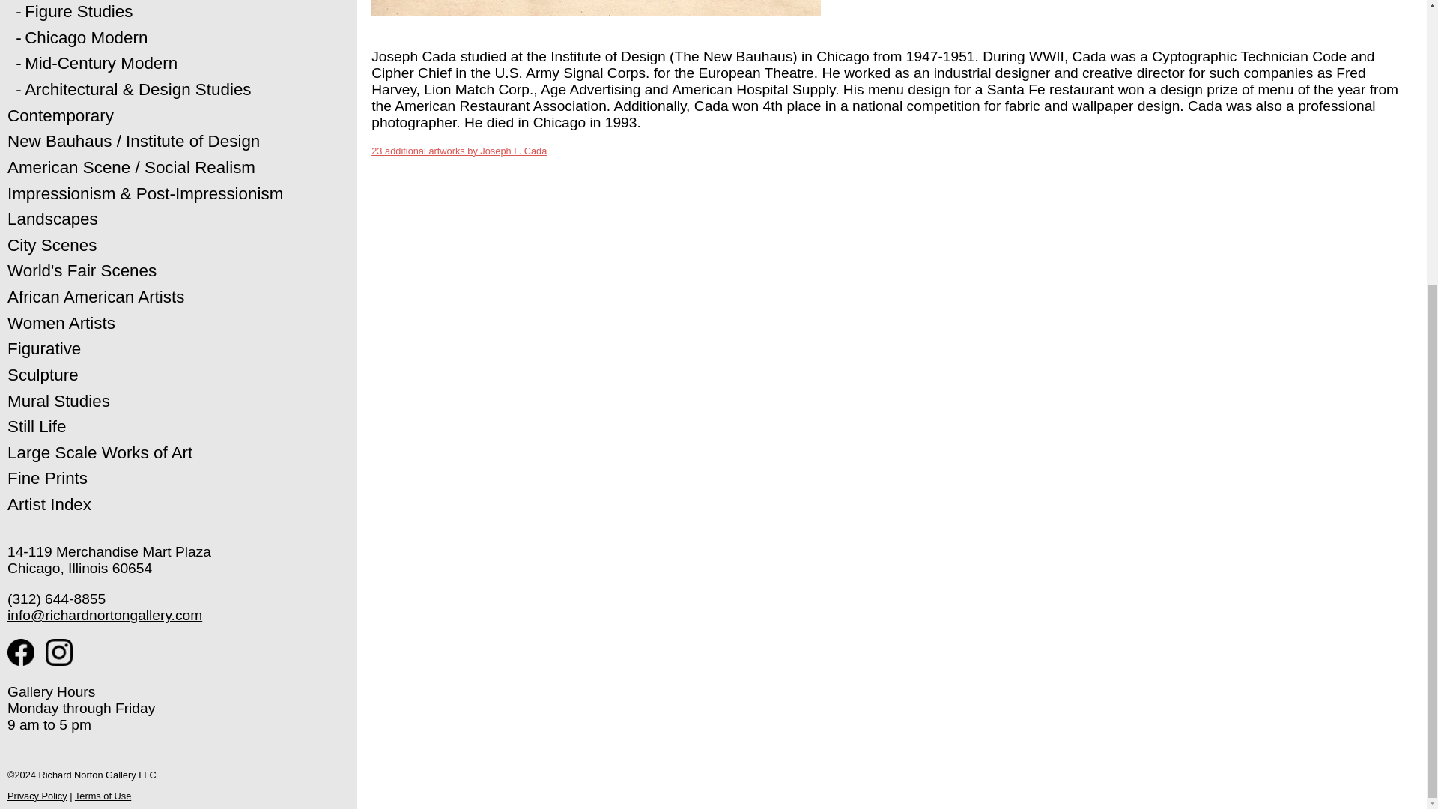  I want to click on Contemporary, so click(60, 115).